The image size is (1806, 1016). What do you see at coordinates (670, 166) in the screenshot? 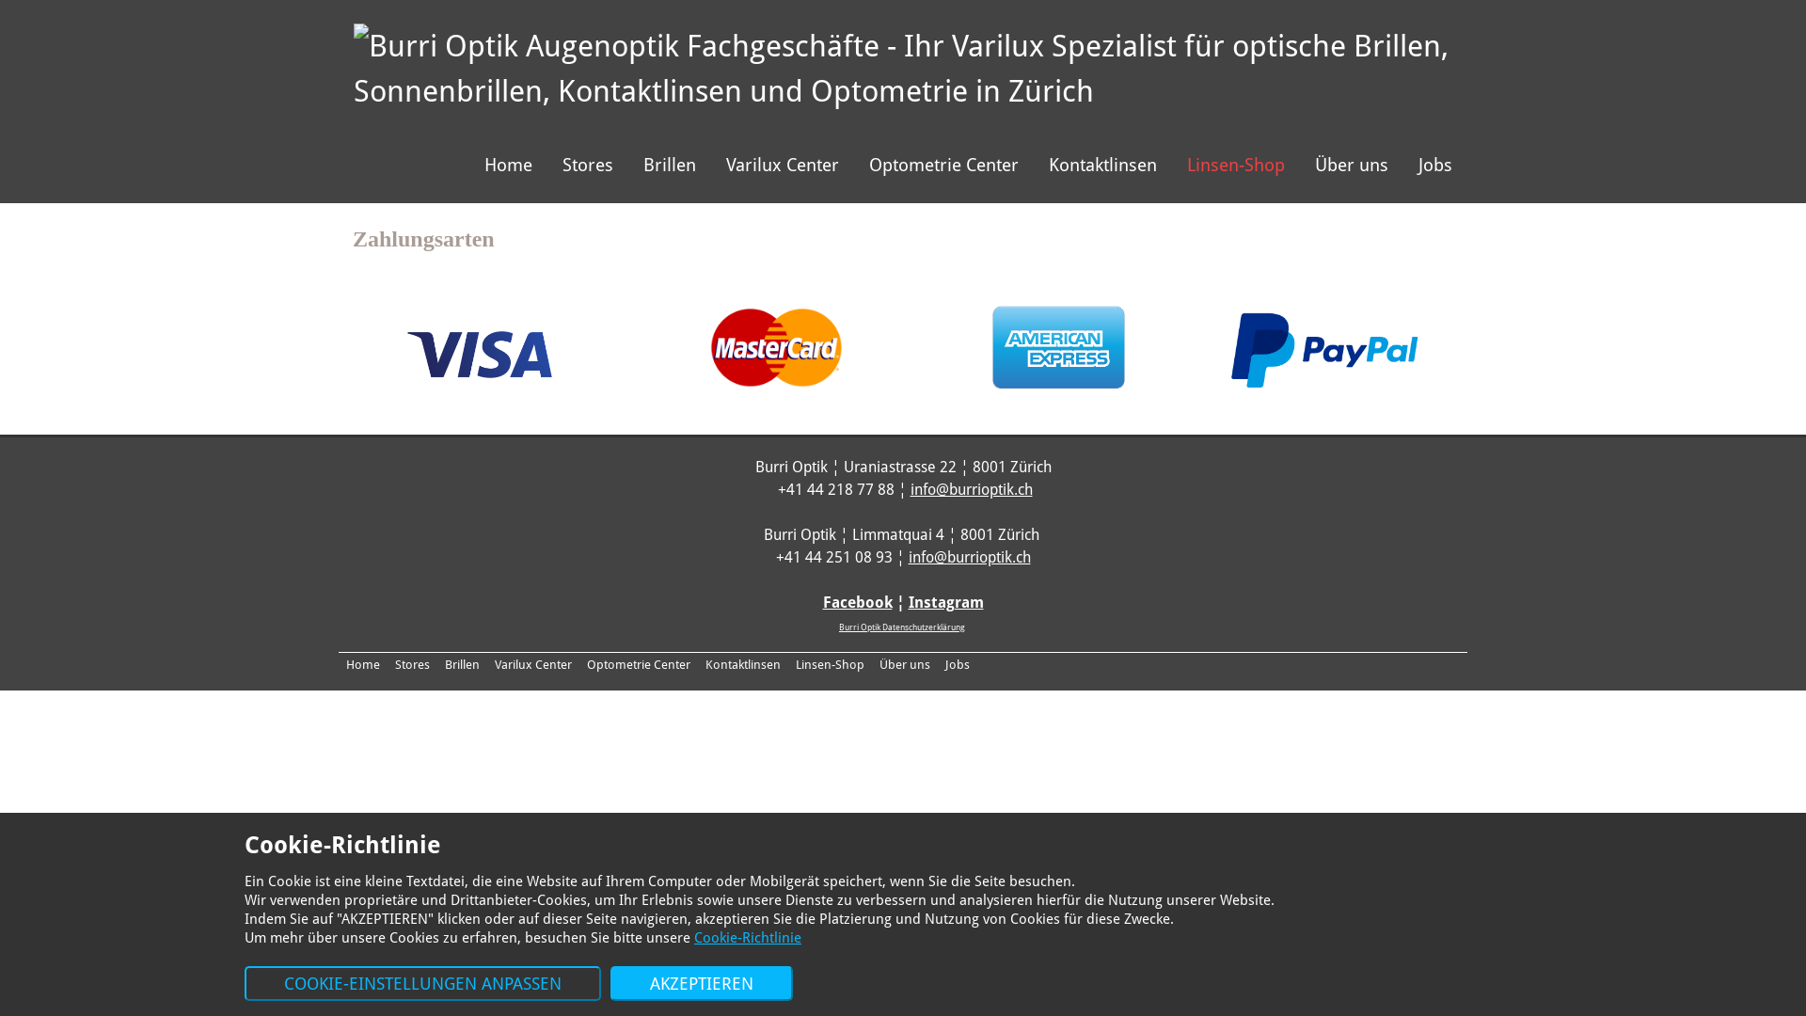
I see `Brillen` at bounding box center [670, 166].